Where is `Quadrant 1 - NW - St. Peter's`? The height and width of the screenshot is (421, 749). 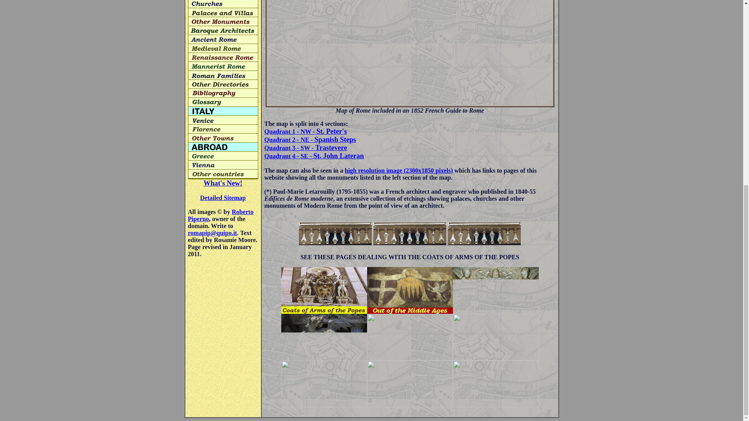 Quadrant 1 - NW - St. Peter's is located at coordinates (305, 131).